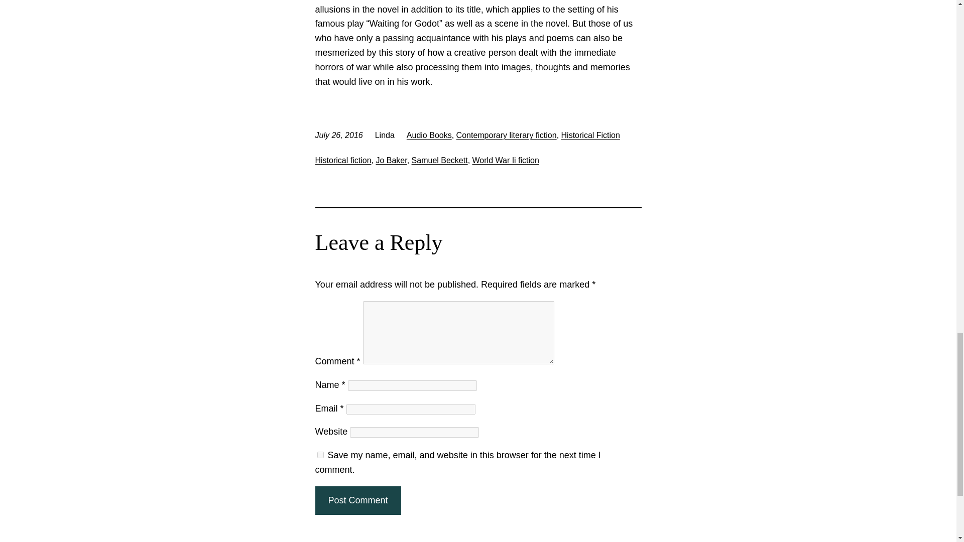  I want to click on Post Comment, so click(357, 500).